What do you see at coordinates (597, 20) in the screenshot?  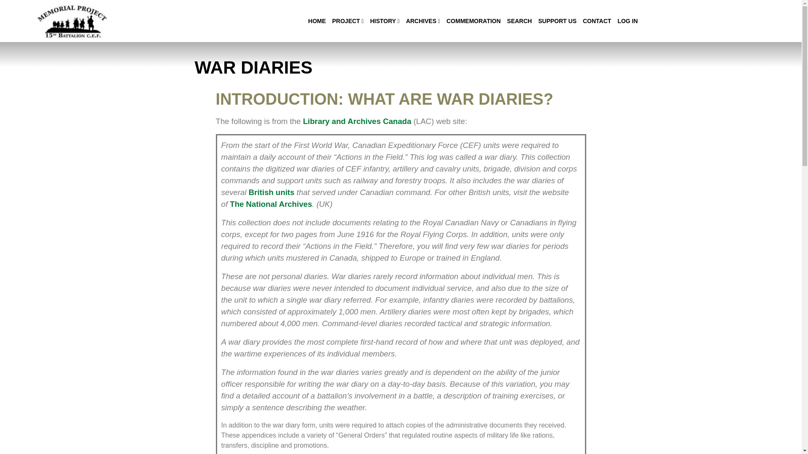 I see `CONTACT` at bounding box center [597, 20].